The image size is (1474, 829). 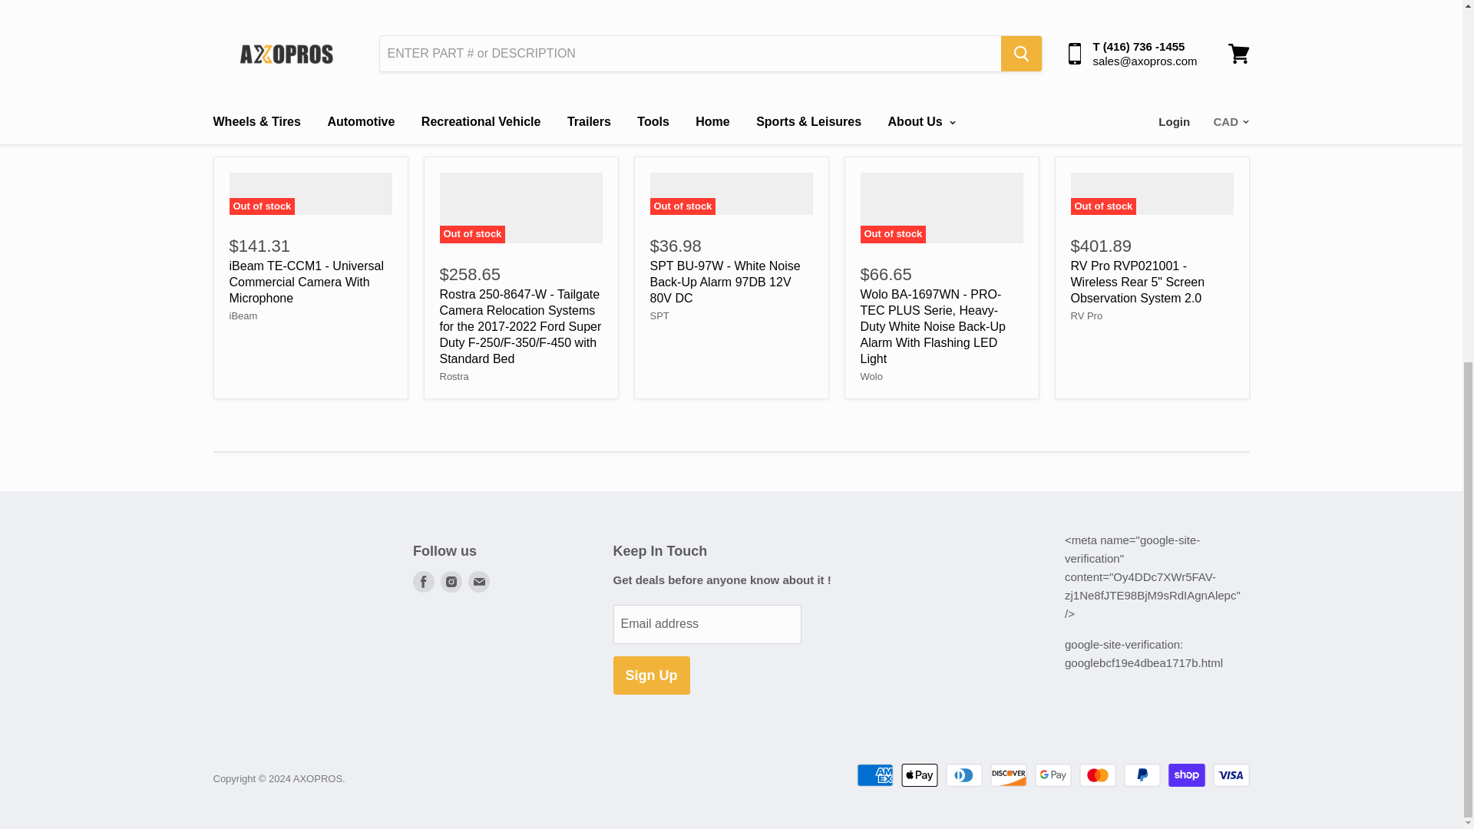 What do you see at coordinates (874, 775) in the screenshot?
I see `American Express` at bounding box center [874, 775].